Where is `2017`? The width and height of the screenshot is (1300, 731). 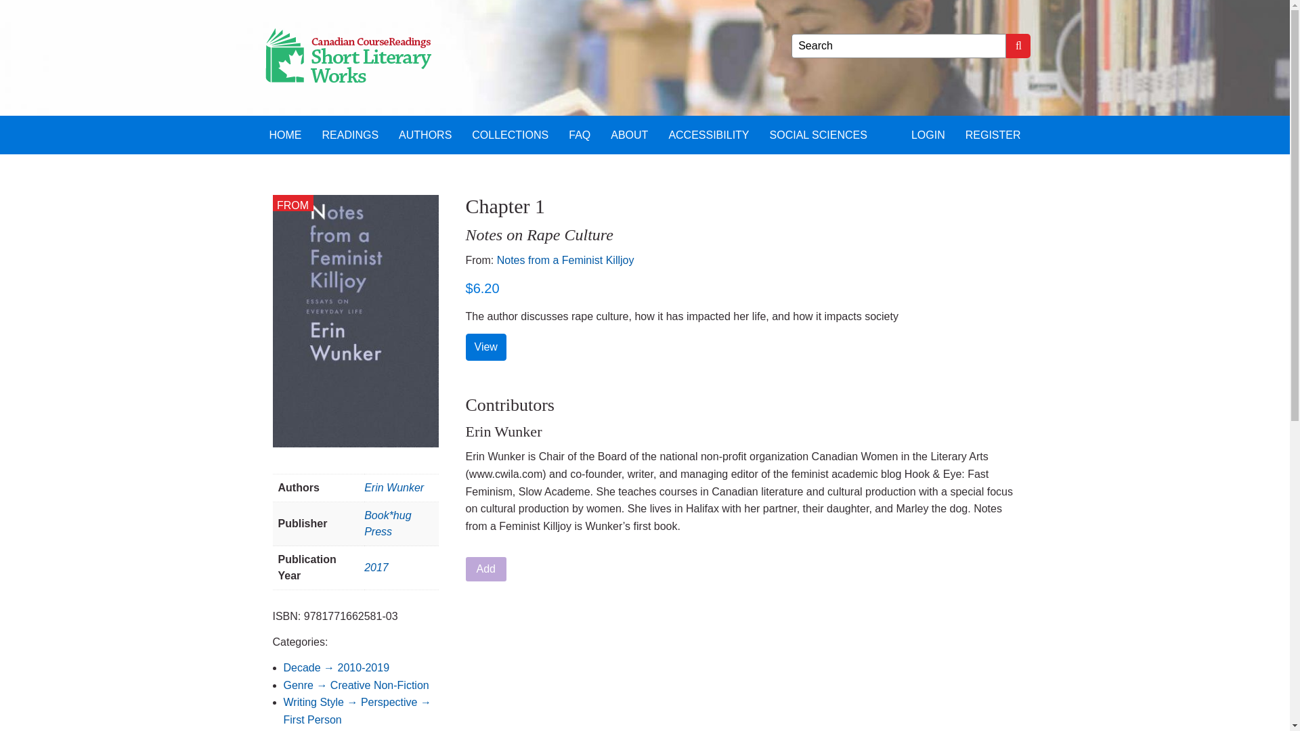
2017 is located at coordinates (376, 567).